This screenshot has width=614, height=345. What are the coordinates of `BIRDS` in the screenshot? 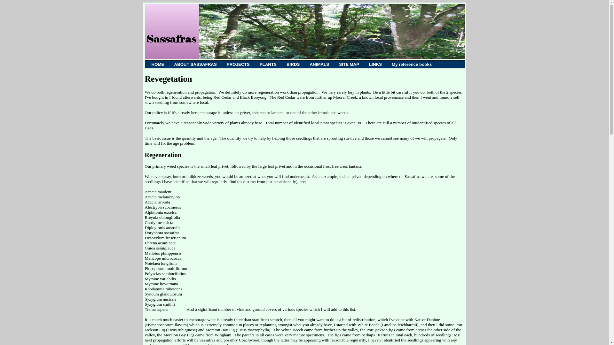 It's located at (293, 64).